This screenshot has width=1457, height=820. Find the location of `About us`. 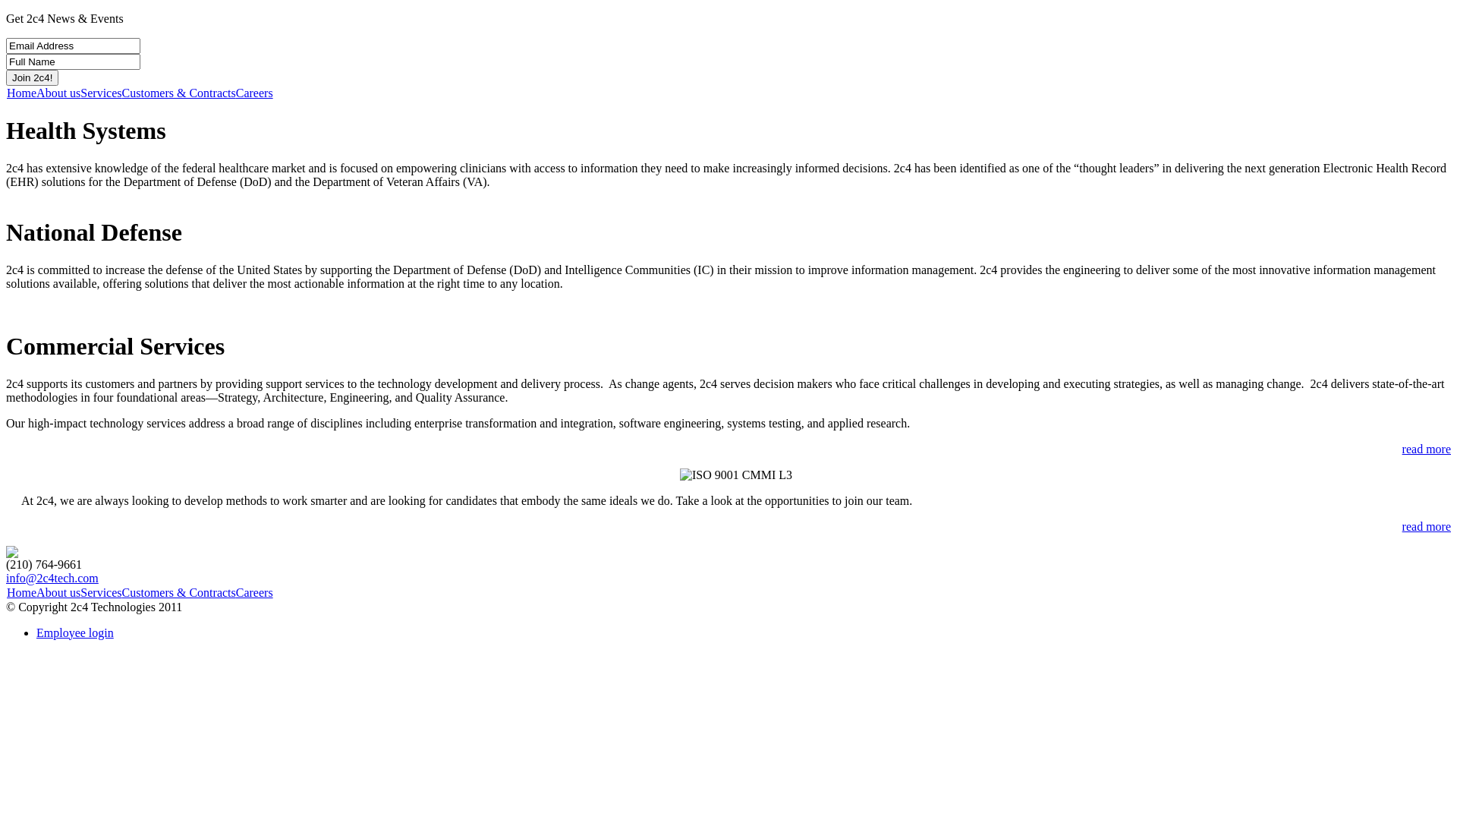

About us is located at coordinates (58, 93).